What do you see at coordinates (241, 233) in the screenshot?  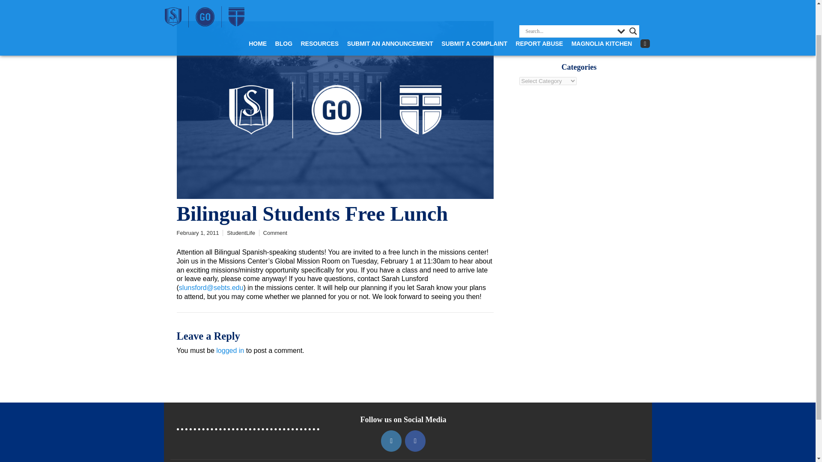 I see `Posts by StudentLife` at bounding box center [241, 233].